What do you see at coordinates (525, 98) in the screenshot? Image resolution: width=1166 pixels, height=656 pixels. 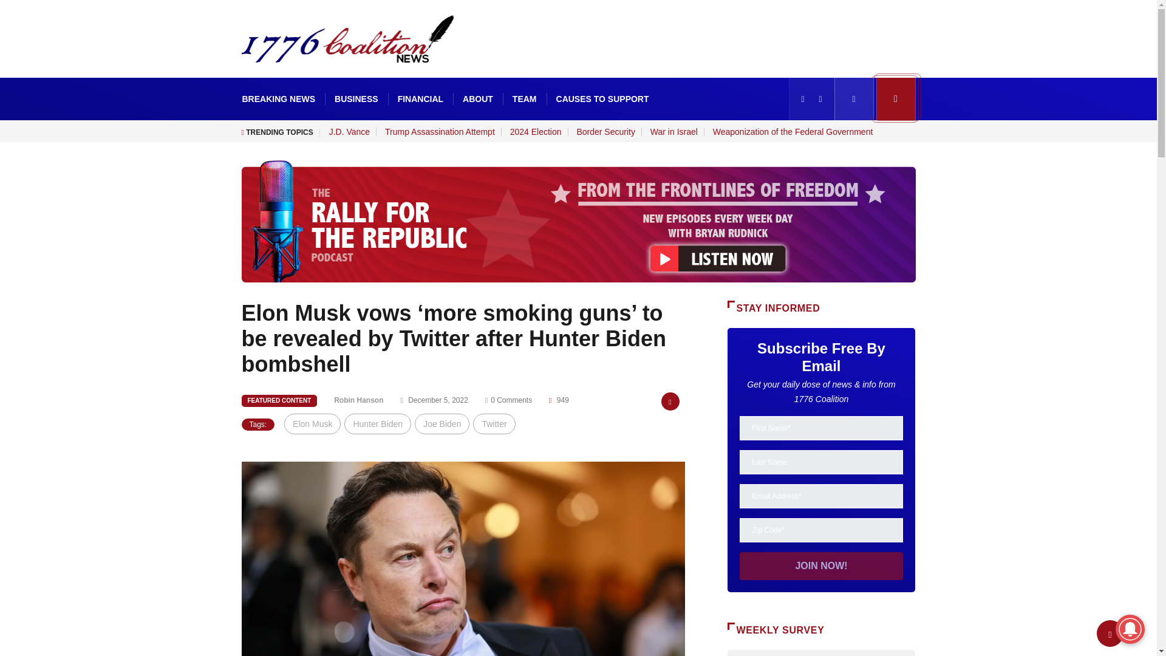 I see `TEAM` at bounding box center [525, 98].